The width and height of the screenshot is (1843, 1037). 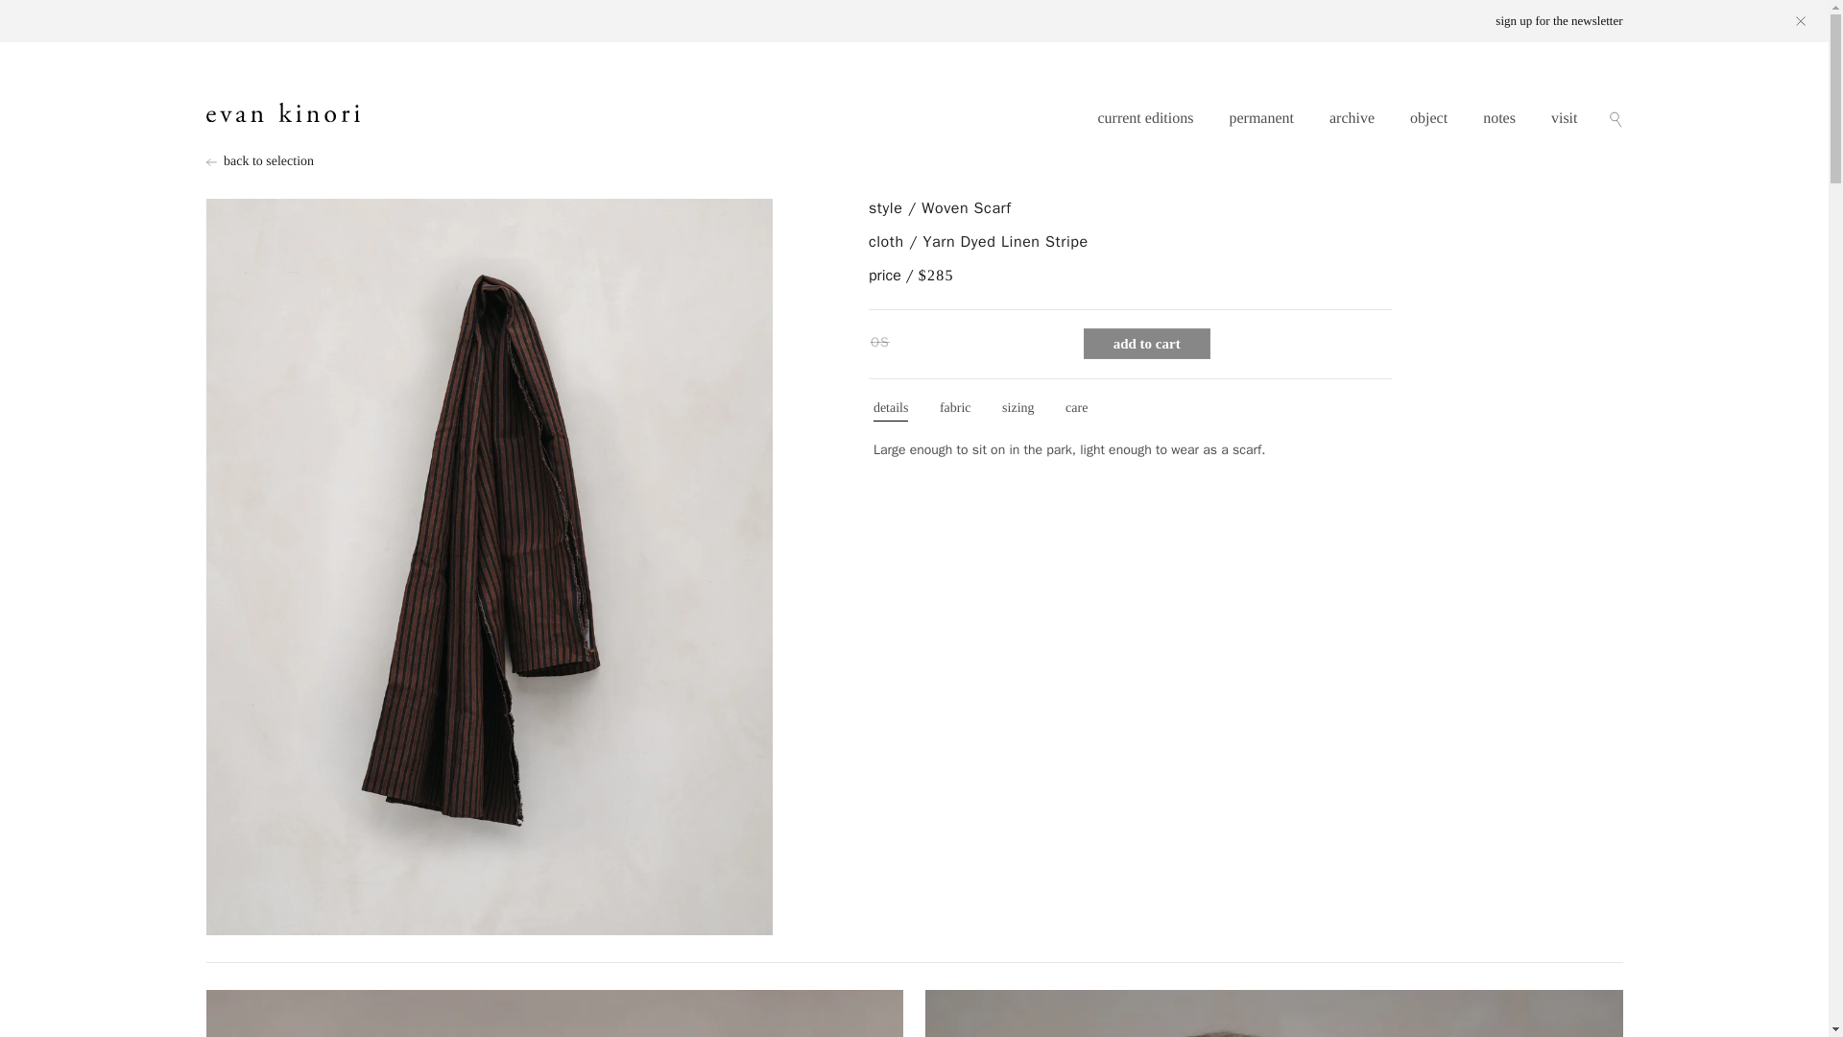 What do you see at coordinates (553, 1014) in the screenshot?
I see `Open media 1 in modal` at bounding box center [553, 1014].